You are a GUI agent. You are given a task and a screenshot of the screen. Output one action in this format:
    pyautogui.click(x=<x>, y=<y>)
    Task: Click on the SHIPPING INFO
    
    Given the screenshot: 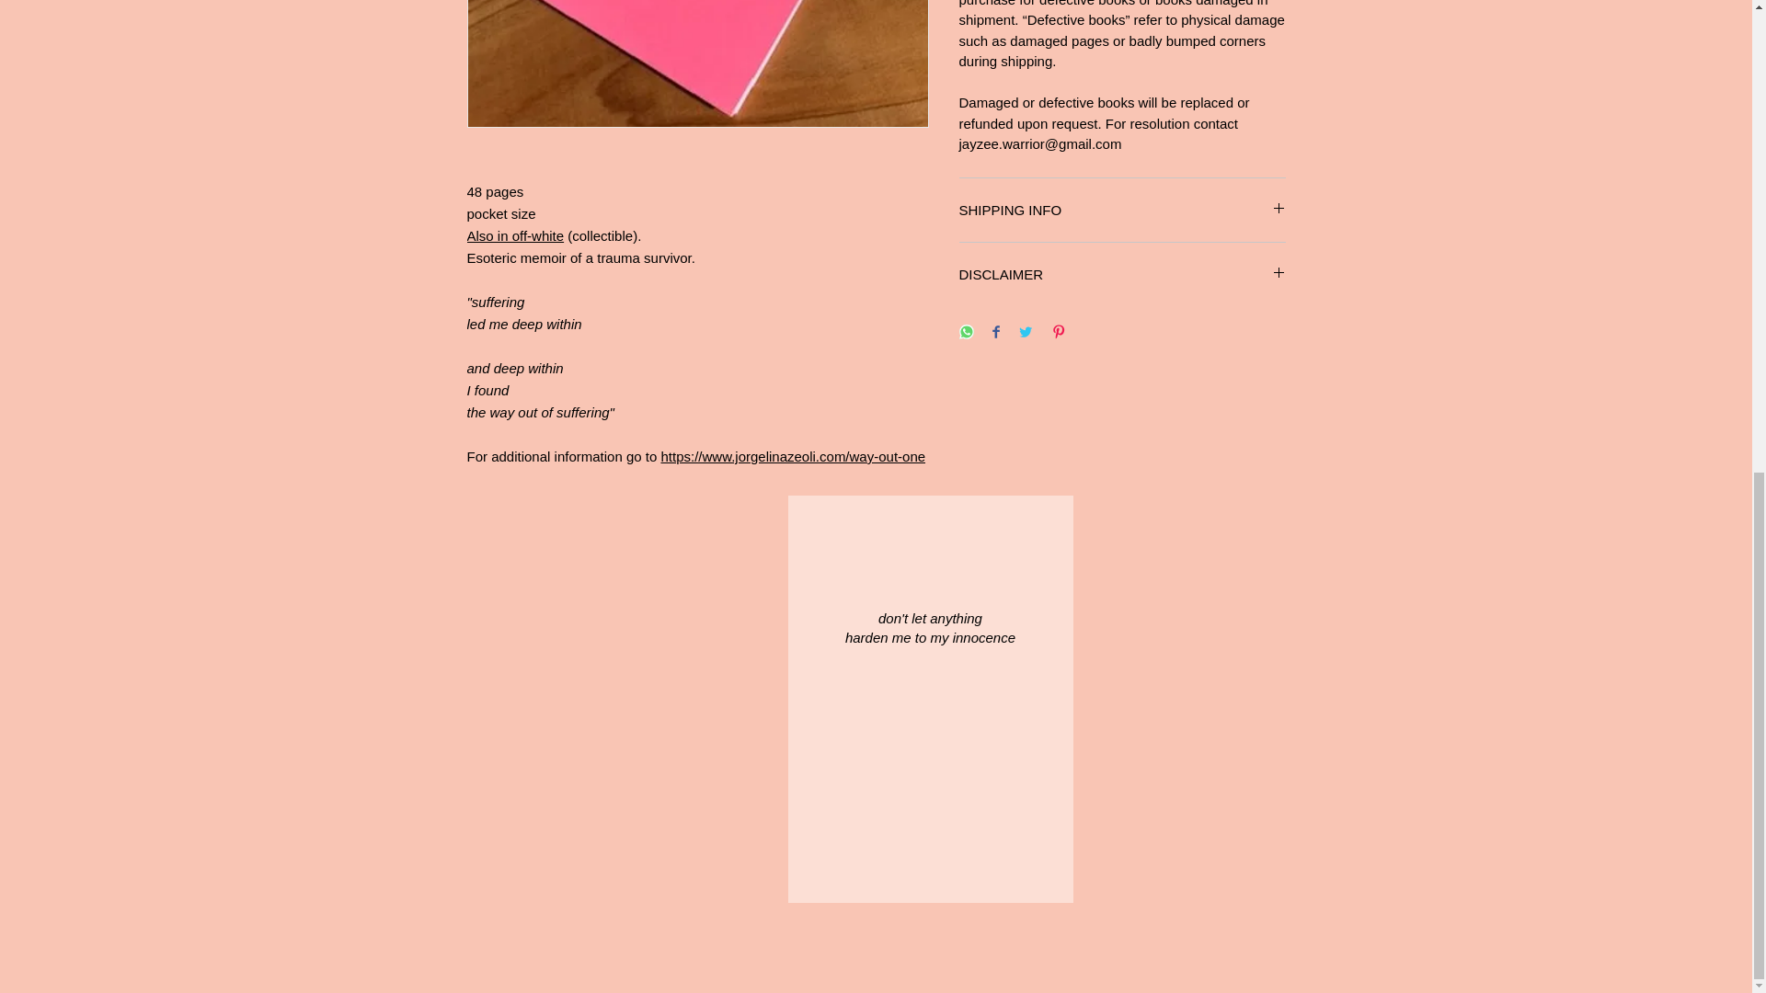 What is the action you would take?
    pyautogui.click(x=1122, y=210)
    